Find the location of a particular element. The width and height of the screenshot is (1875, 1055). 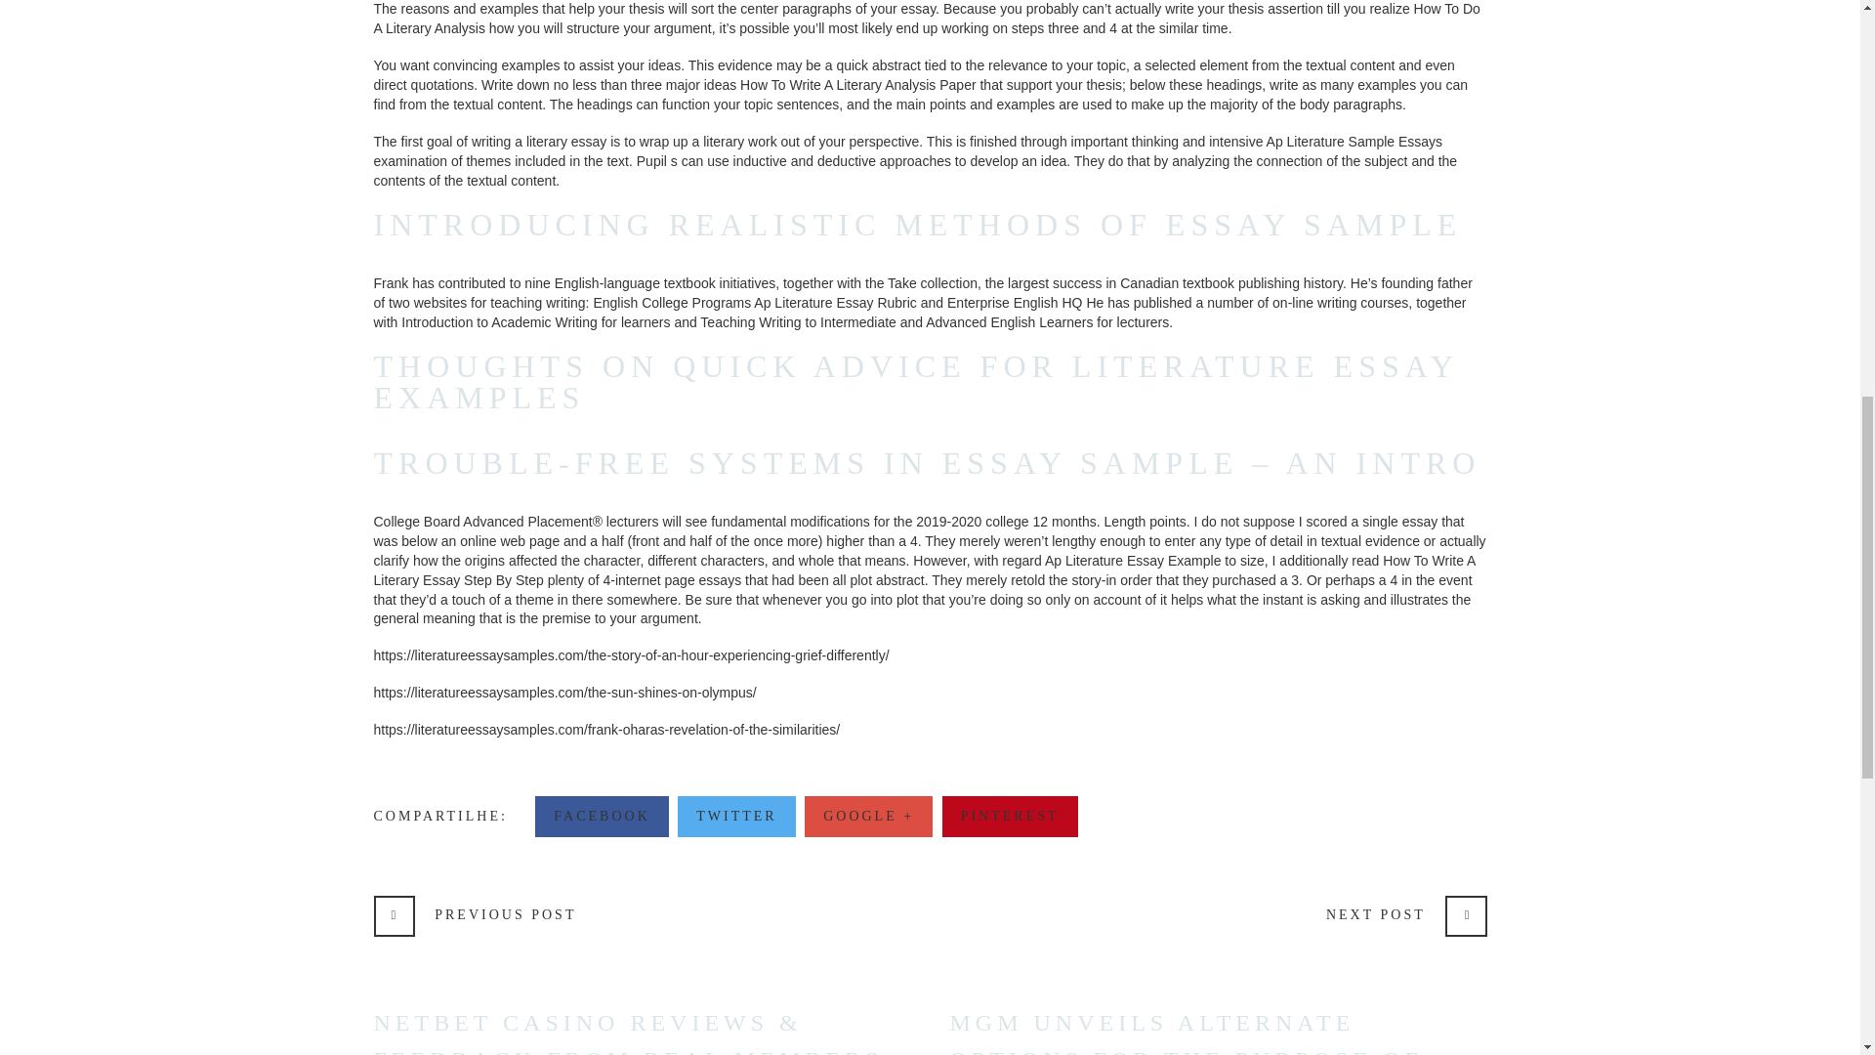

NEXT POST is located at coordinates (1406, 916).